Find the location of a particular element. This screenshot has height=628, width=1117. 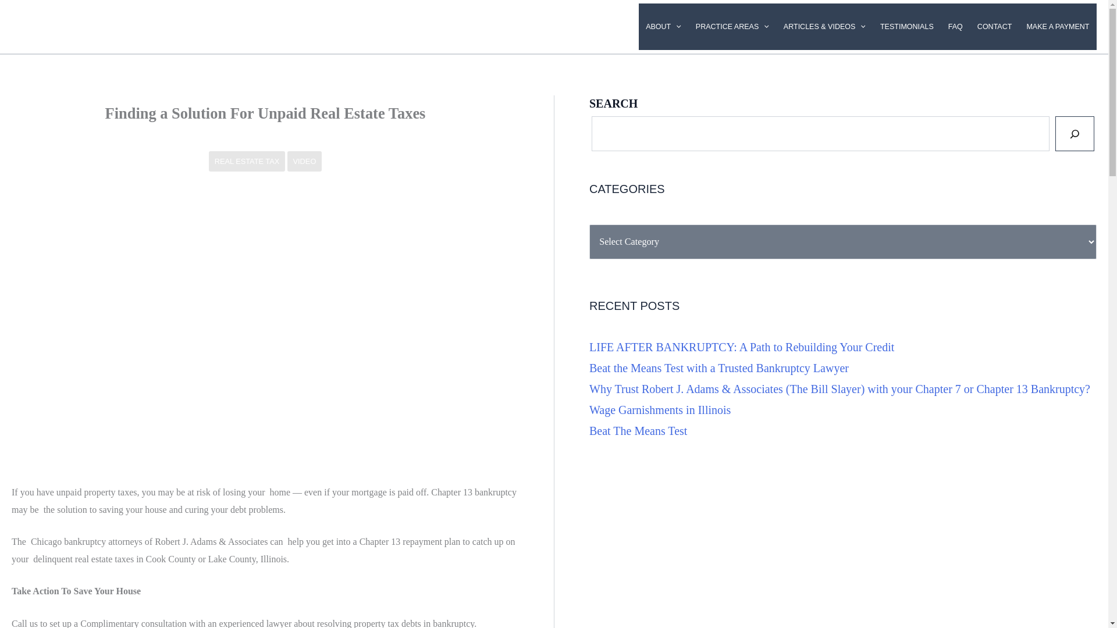

The Bill Slayer is located at coordinates (71, 19).